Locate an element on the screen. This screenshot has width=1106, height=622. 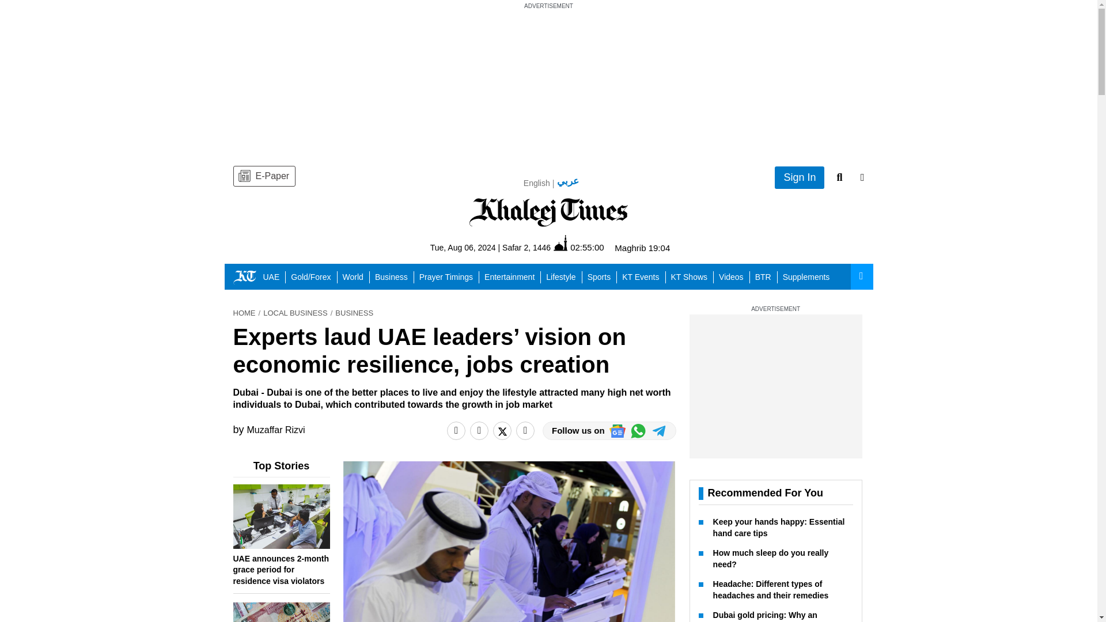
Sign In is located at coordinates (800, 177).